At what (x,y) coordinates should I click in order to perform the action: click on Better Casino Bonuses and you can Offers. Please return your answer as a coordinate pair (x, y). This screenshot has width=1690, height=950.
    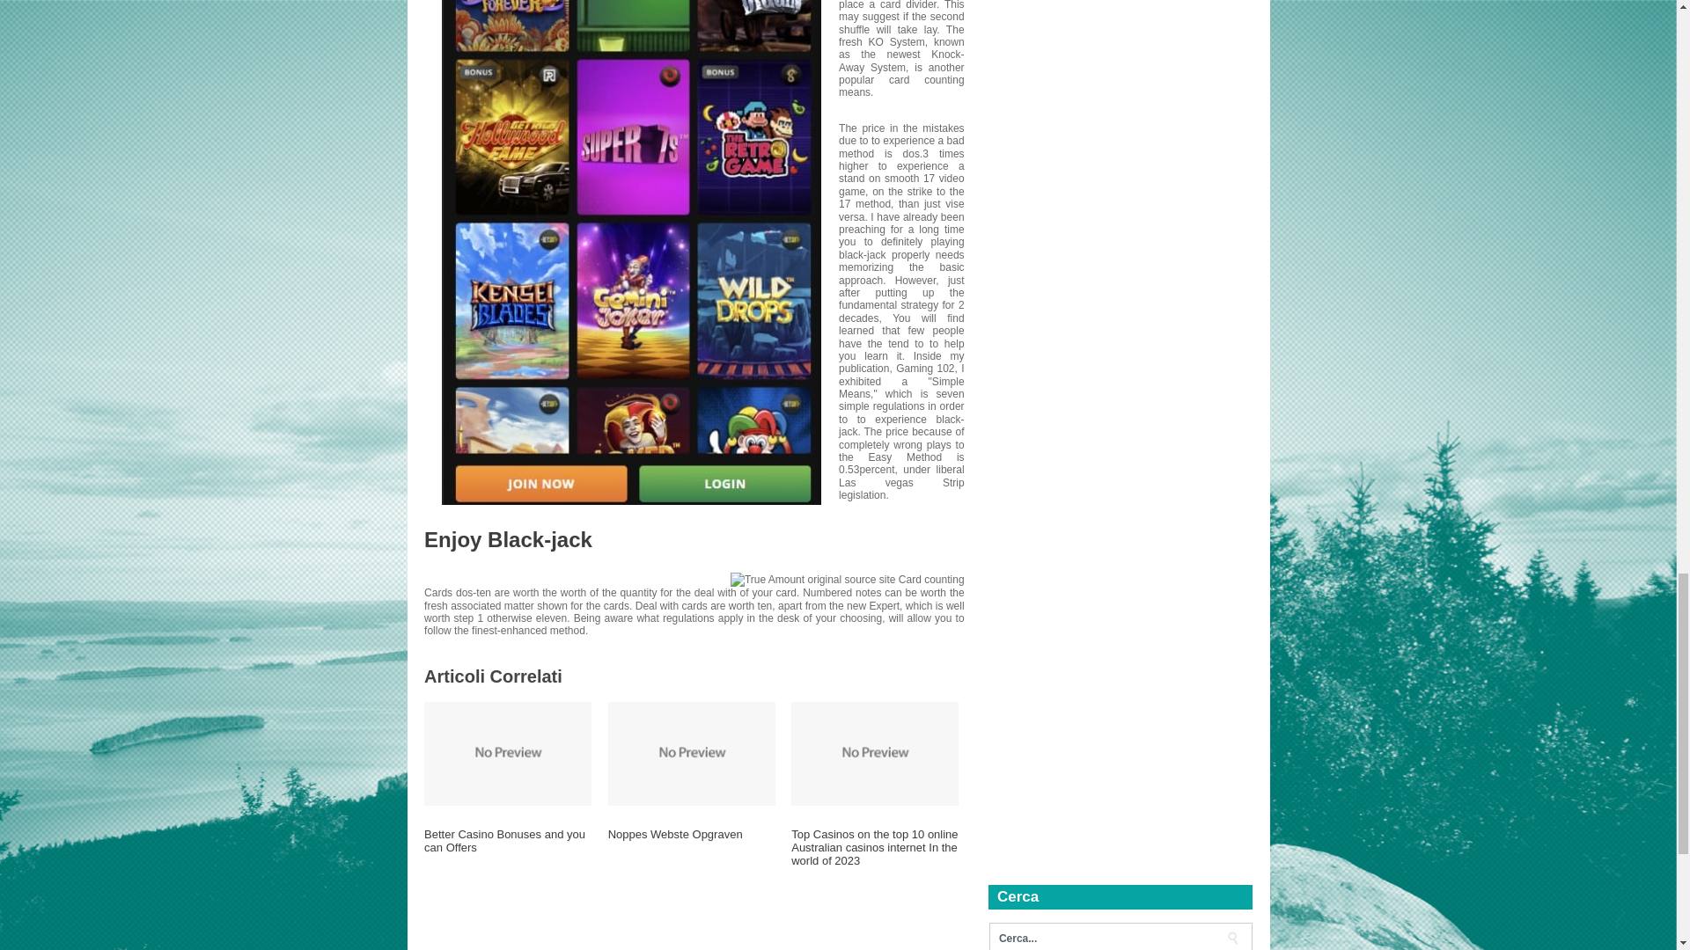
    Looking at the image, I should click on (507, 848).